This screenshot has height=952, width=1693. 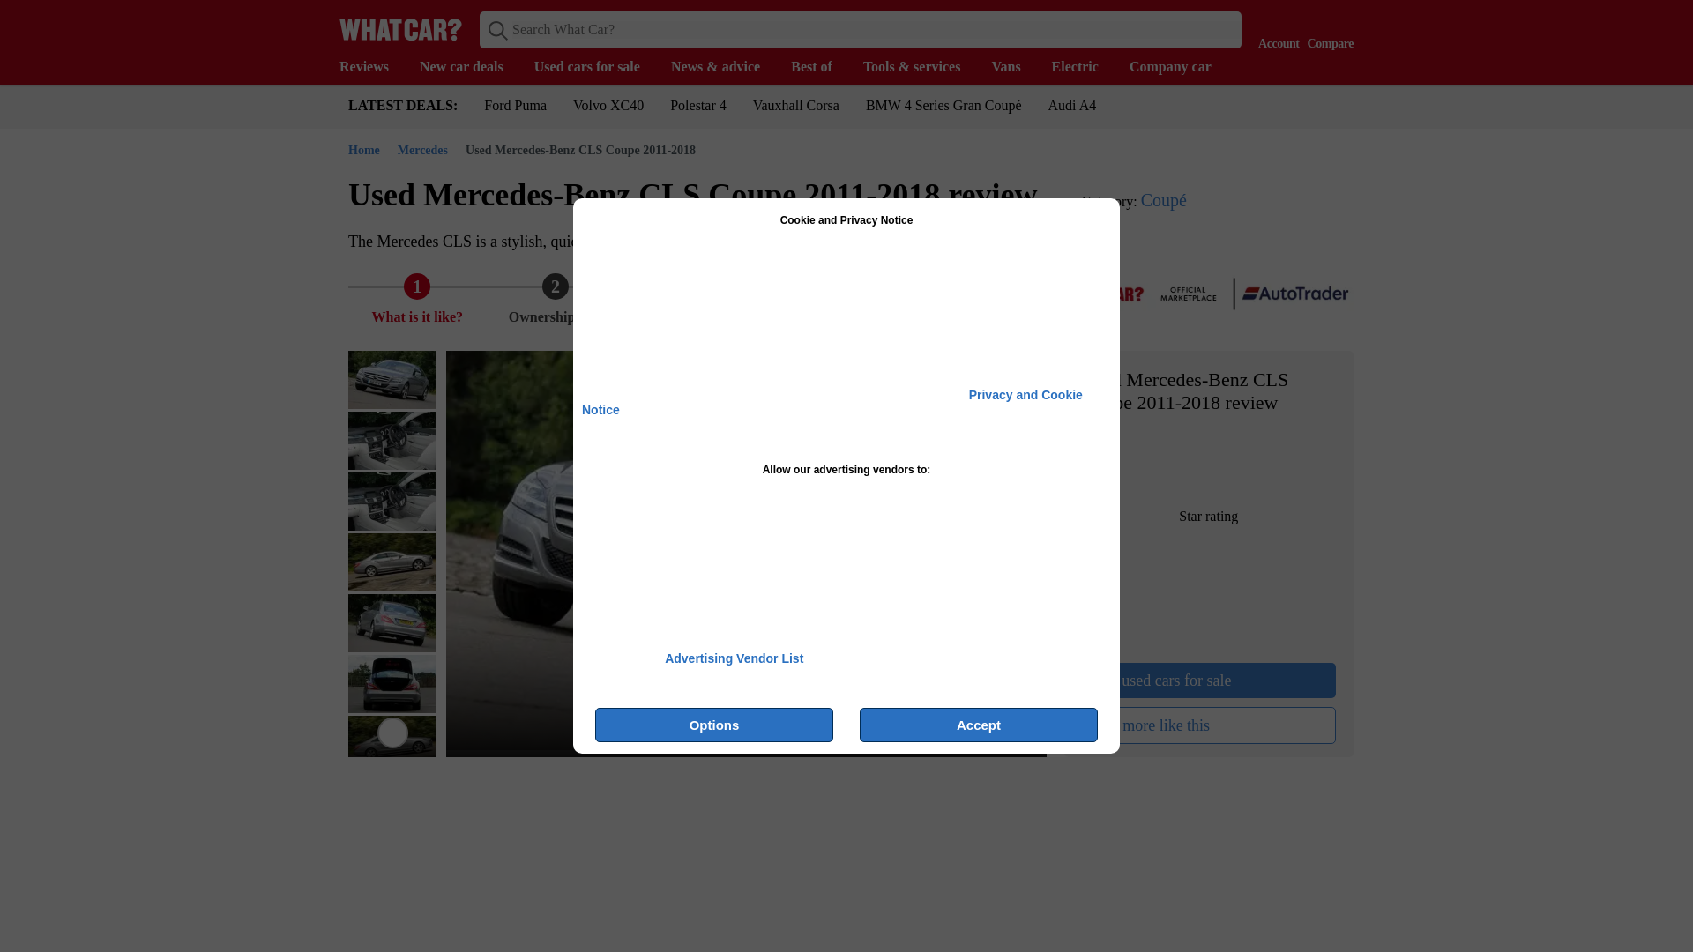 What do you see at coordinates (1274, 28) in the screenshot?
I see `Account` at bounding box center [1274, 28].